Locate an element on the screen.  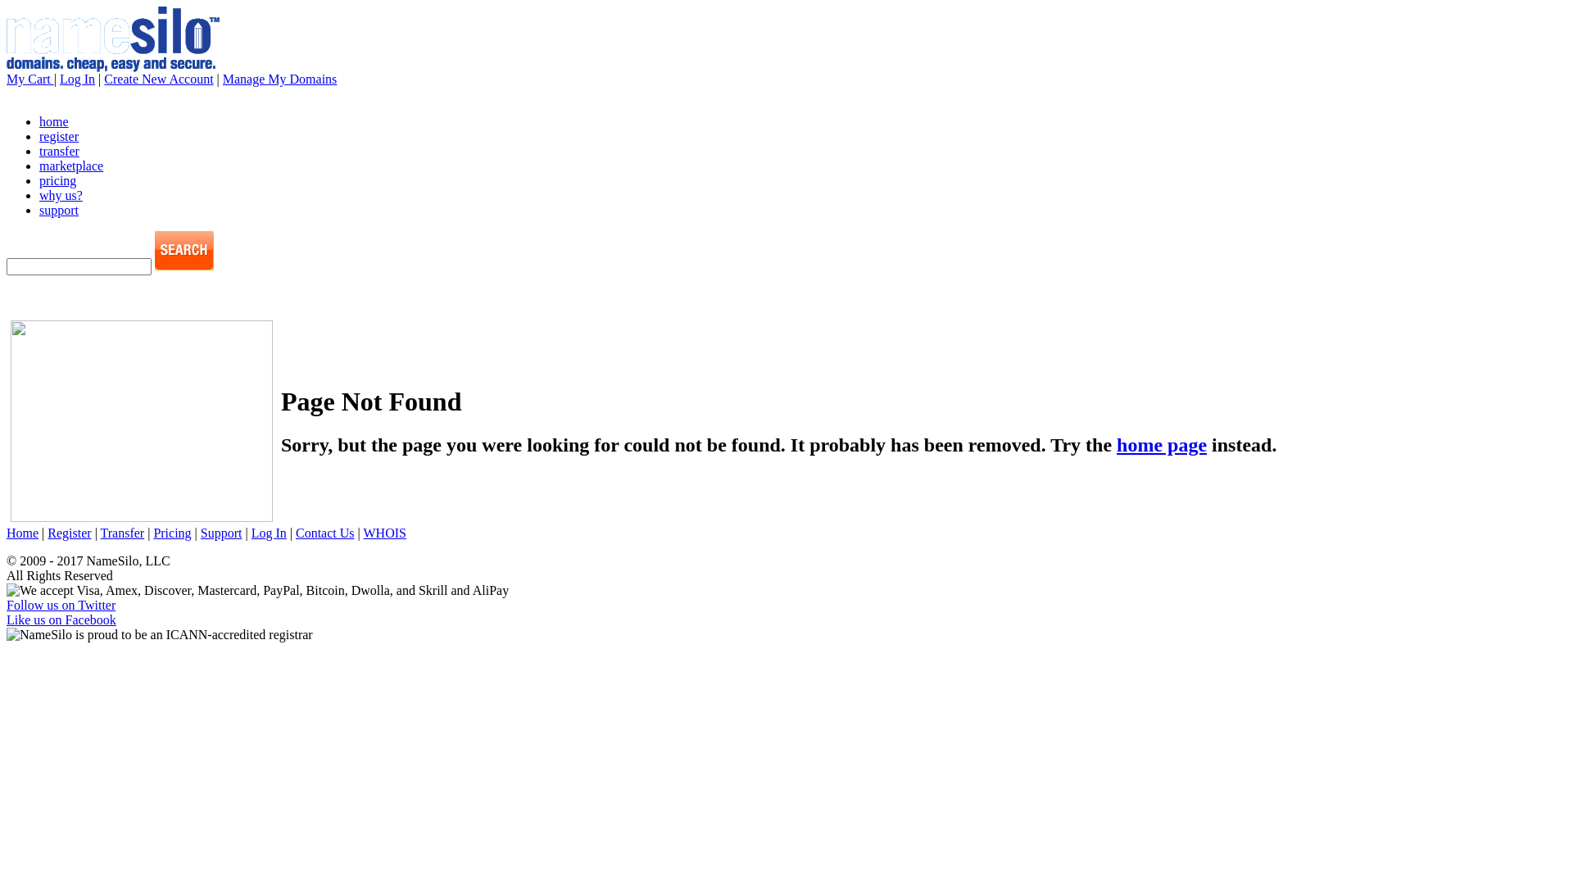
WHOIS is located at coordinates (384, 533).